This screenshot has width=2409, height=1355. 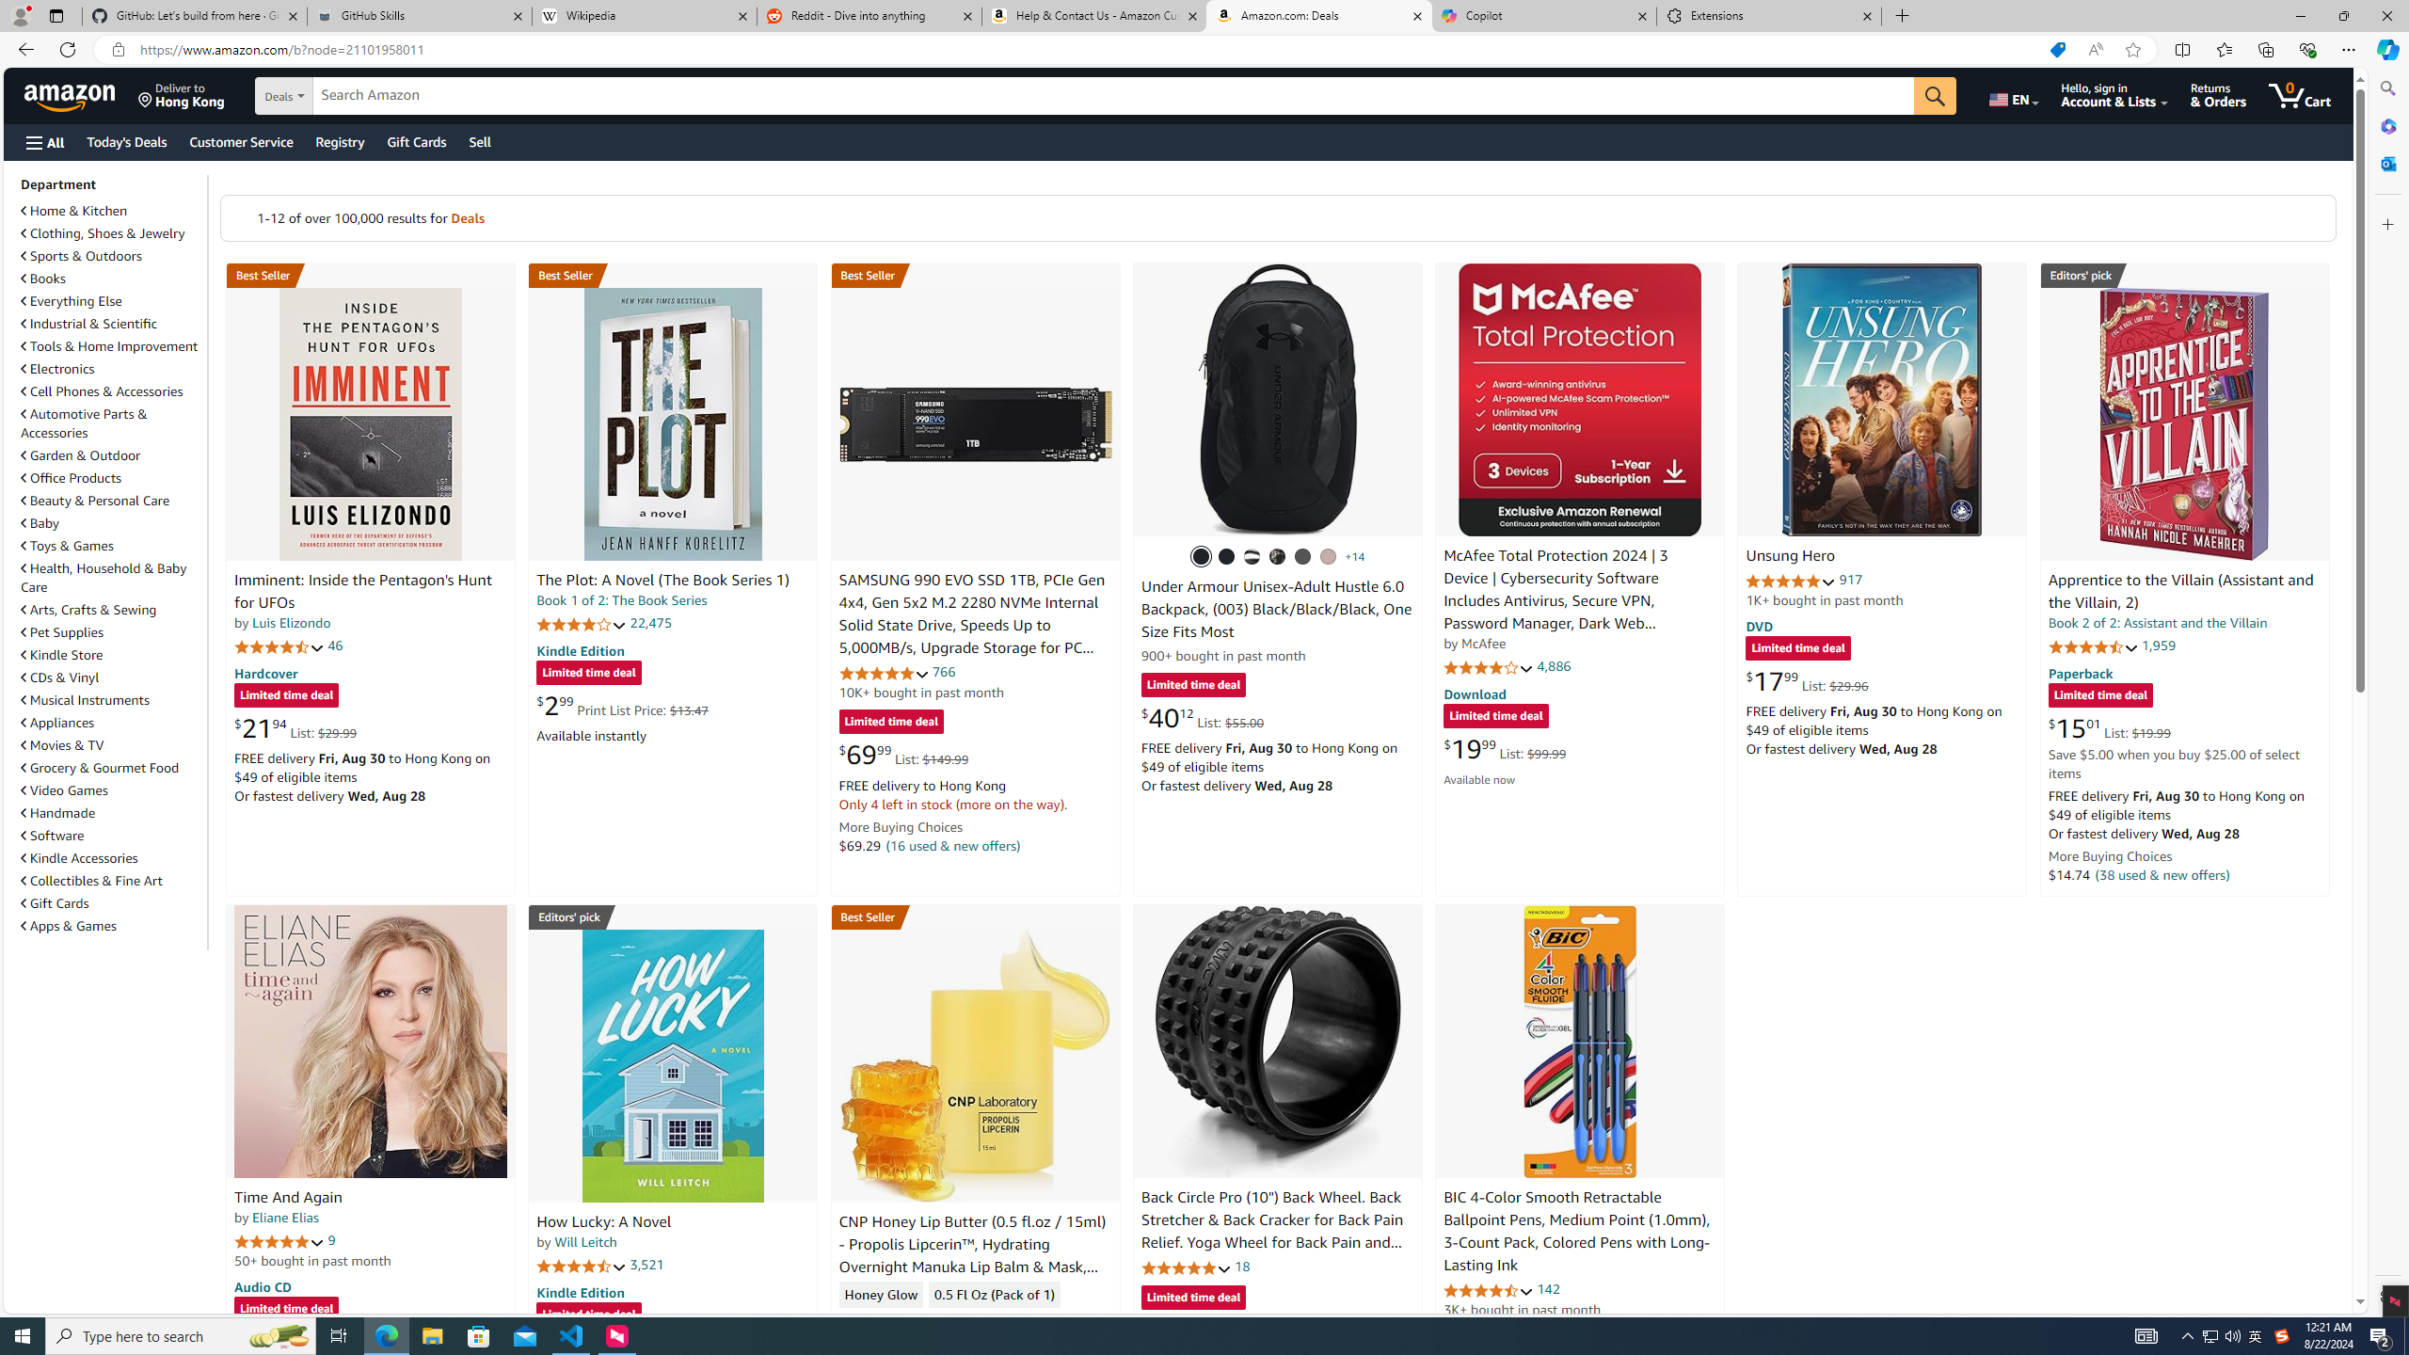 What do you see at coordinates (672, 423) in the screenshot?
I see `The Plot: A Novel (The Book Series 1)` at bounding box center [672, 423].